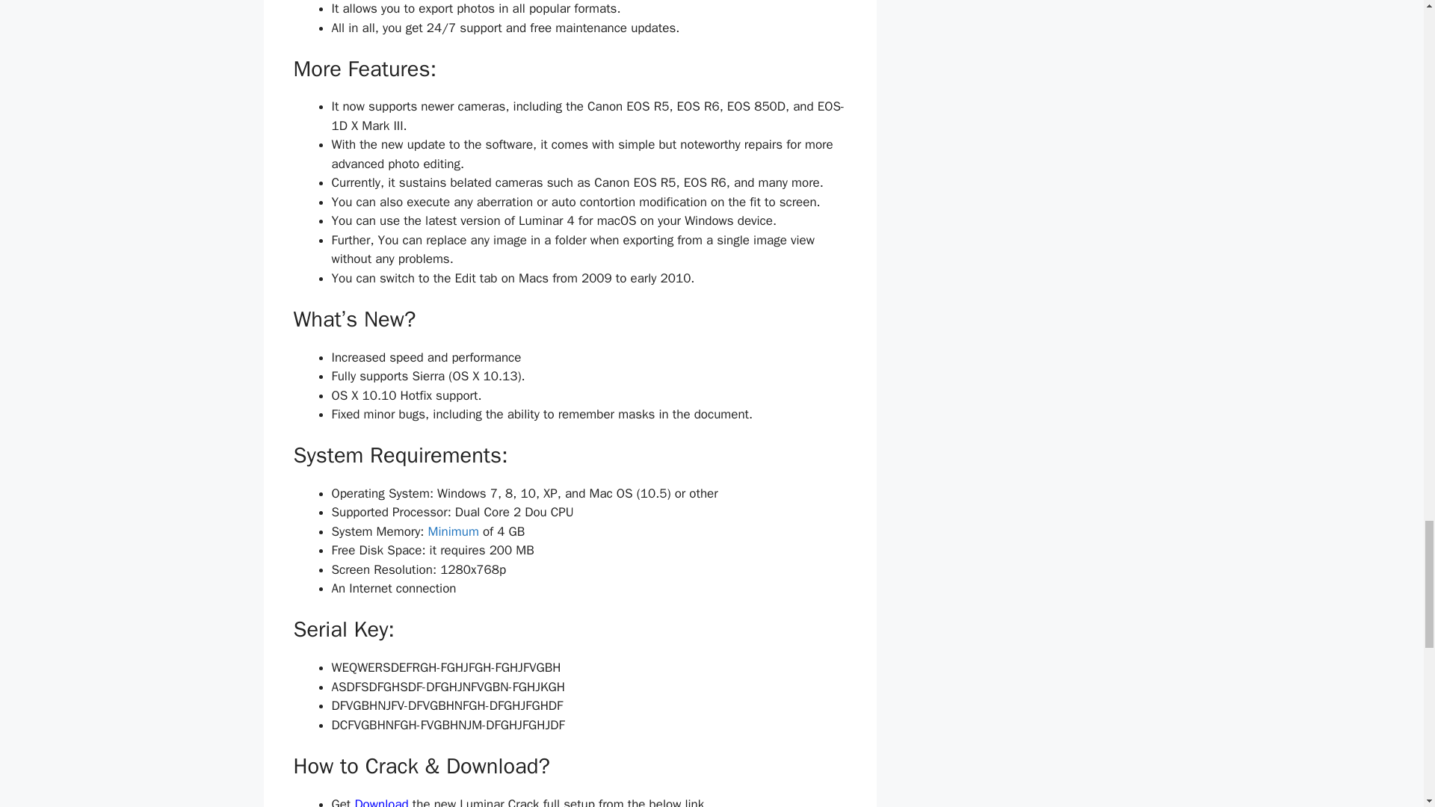  I want to click on Download, so click(383, 801).